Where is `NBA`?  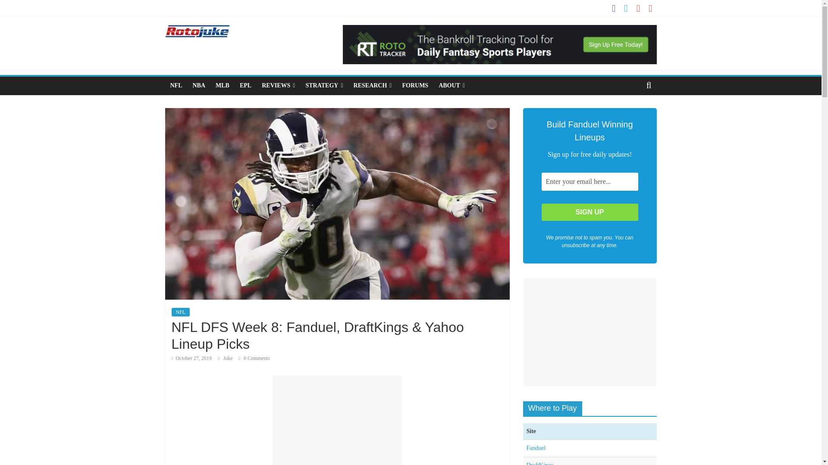
NBA is located at coordinates (198, 86).